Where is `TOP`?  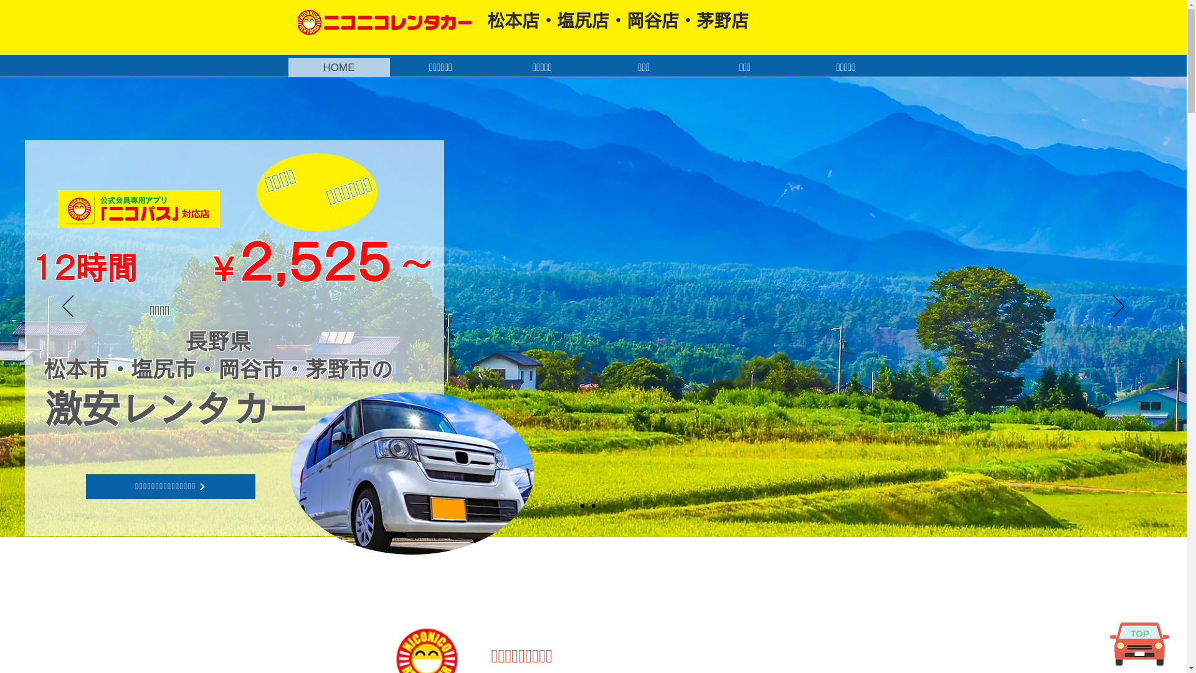 TOP is located at coordinates (1140, 633).